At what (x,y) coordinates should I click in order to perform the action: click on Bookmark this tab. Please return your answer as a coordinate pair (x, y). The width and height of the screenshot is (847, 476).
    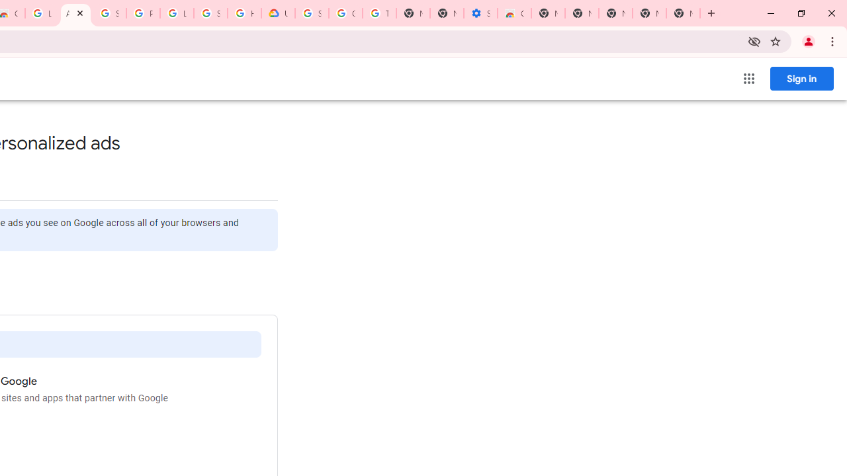
    Looking at the image, I should click on (776, 41).